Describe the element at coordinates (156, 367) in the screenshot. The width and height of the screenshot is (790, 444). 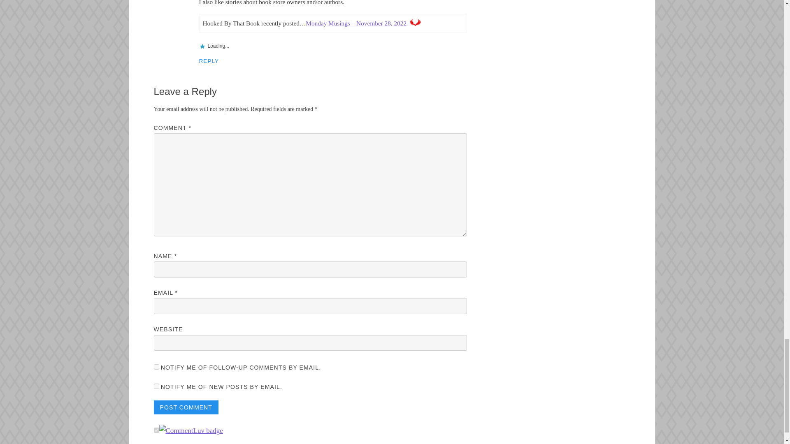
I see `subscribe` at that location.